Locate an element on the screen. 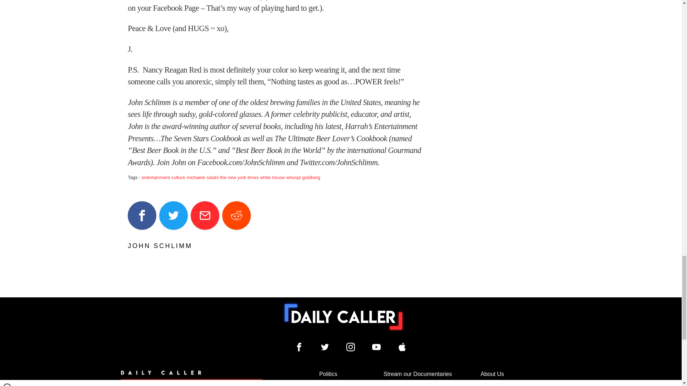  entertainment culture is located at coordinates (163, 177).